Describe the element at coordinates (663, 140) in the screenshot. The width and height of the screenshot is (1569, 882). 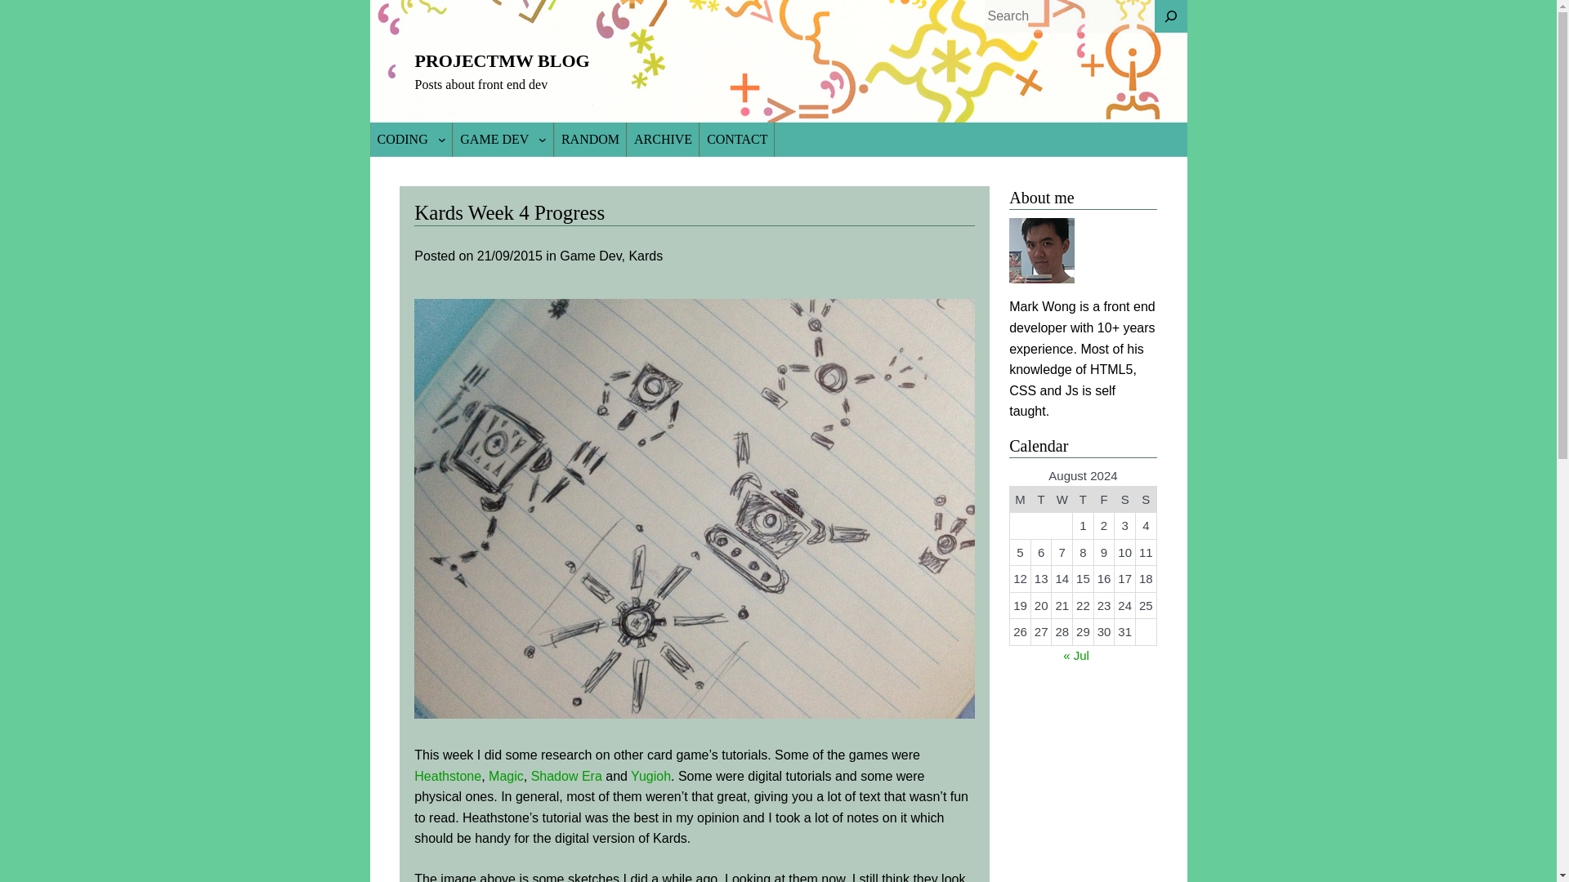
I see `ARCHIVE` at that location.